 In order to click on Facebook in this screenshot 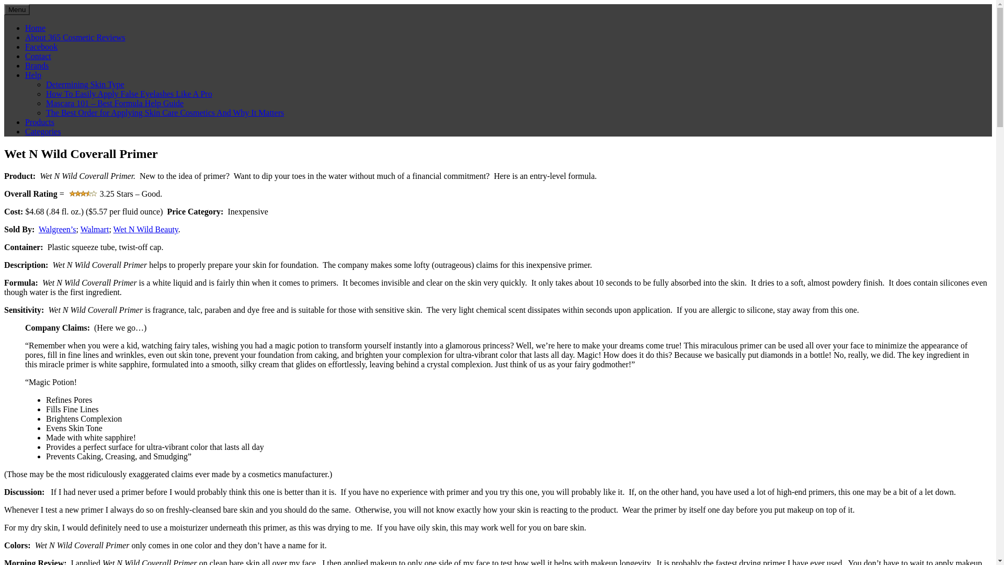, I will do `click(41, 47)`.